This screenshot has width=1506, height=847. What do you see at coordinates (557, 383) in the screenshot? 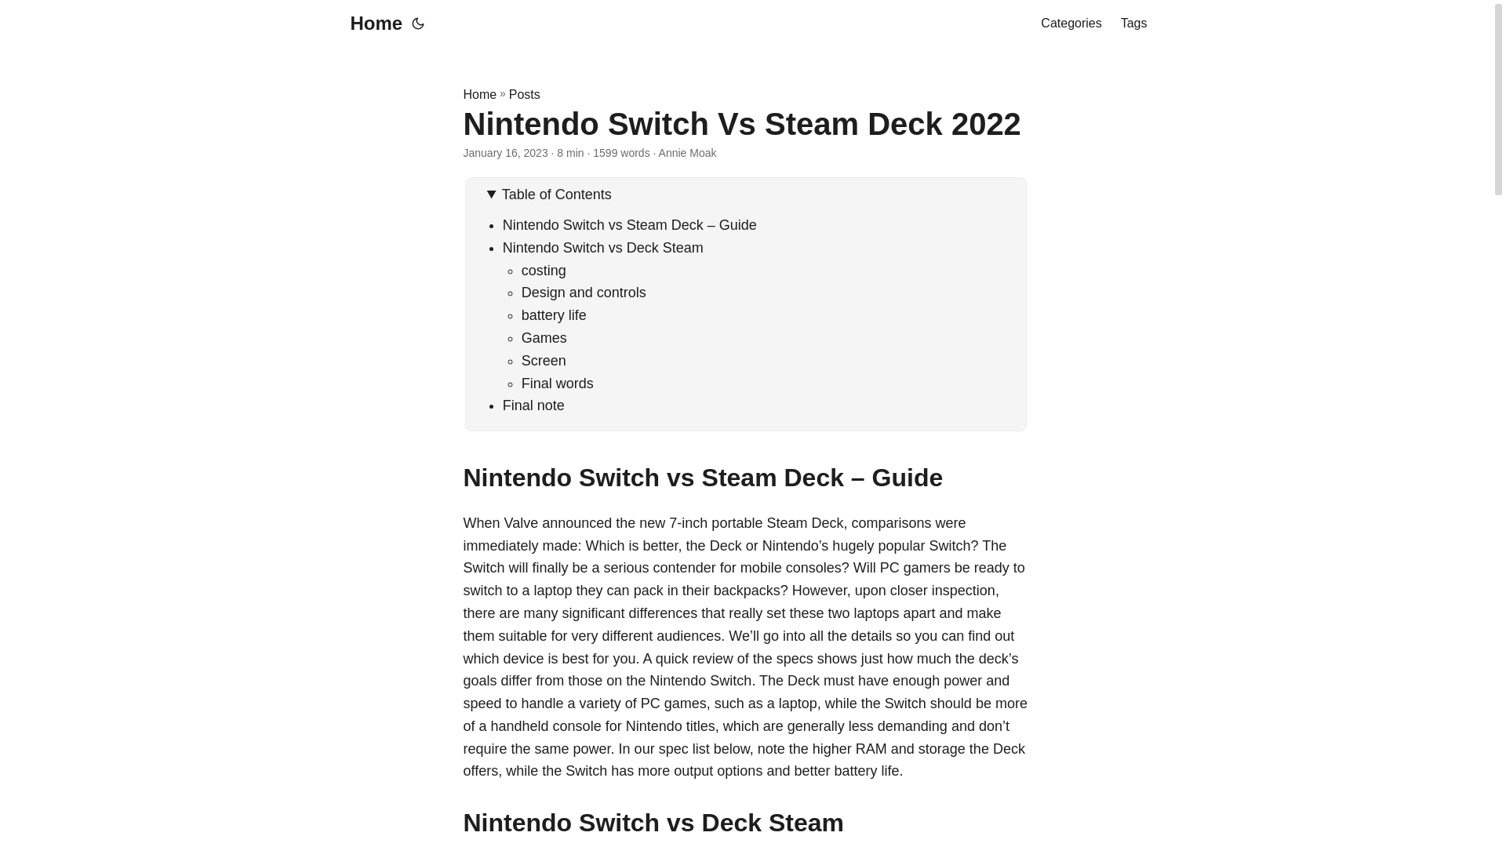
I see `Final words` at bounding box center [557, 383].